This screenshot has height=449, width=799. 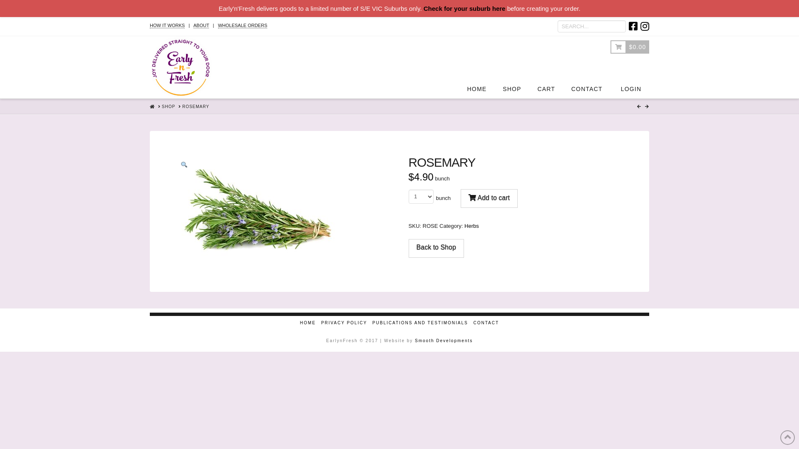 What do you see at coordinates (486, 323) in the screenshot?
I see `CONTACT` at bounding box center [486, 323].